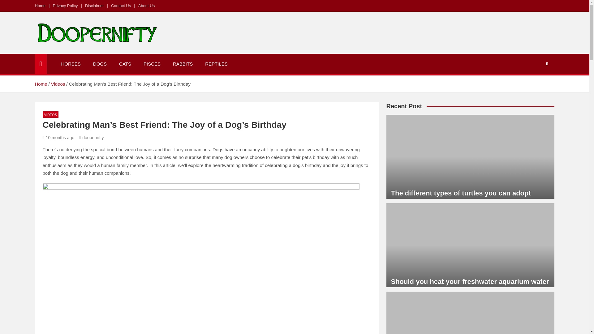 The height and width of the screenshot is (334, 594). I want to click on The different types of turtles you can adopt, so click(461, 193).